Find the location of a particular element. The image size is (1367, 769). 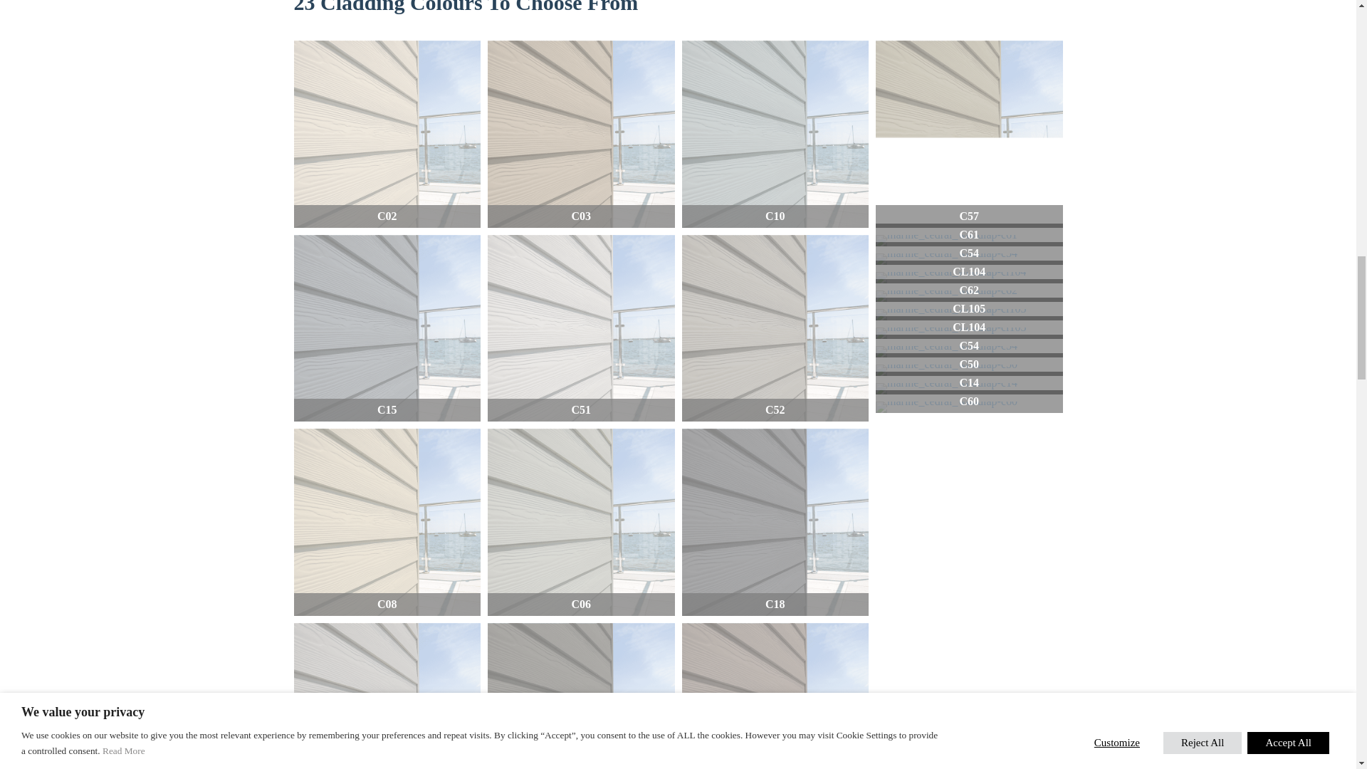

C57 is located at coordinates (970, 134).